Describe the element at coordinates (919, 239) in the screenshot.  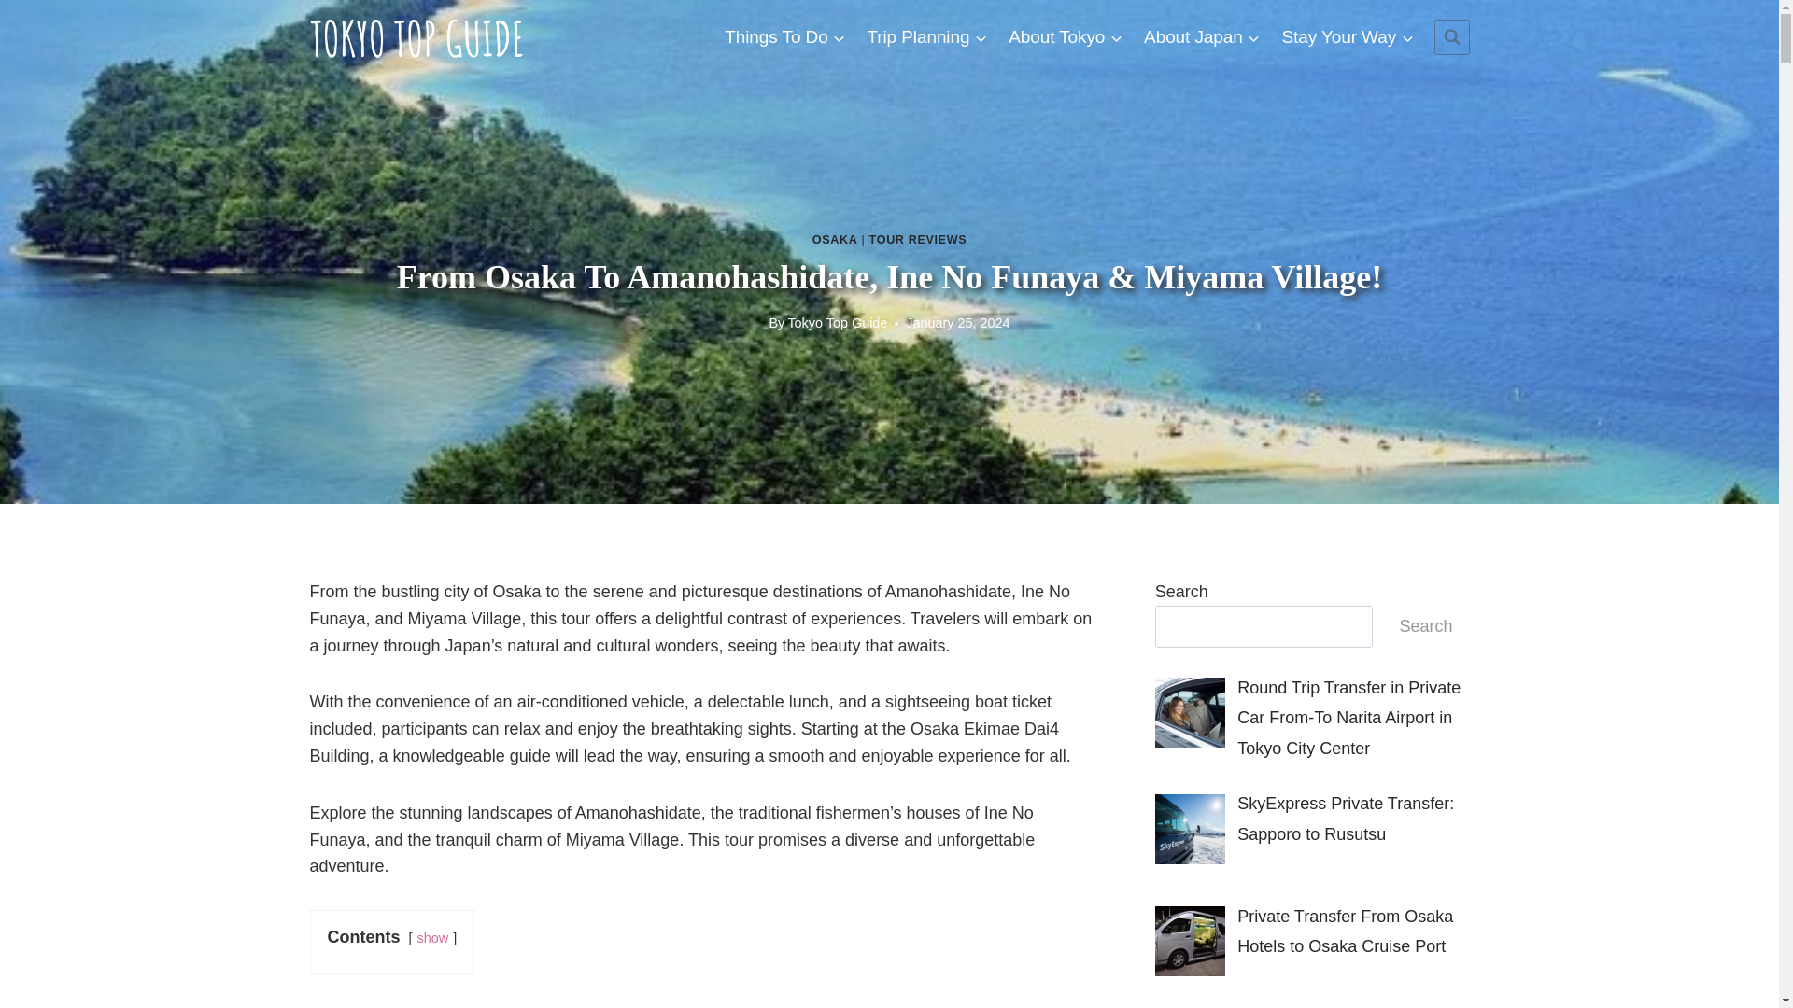
I see `TOUR REVIEWS` at that location.